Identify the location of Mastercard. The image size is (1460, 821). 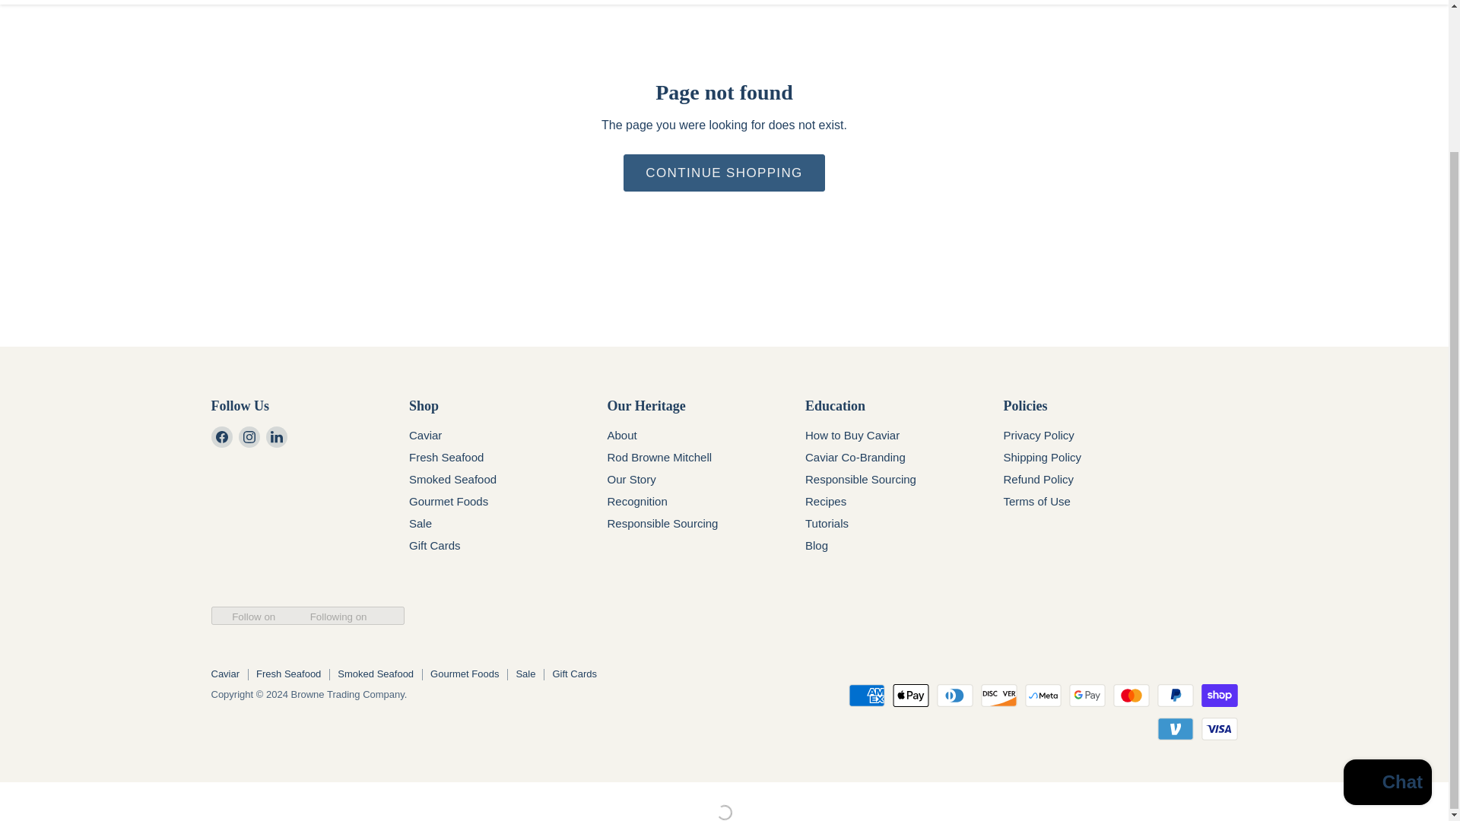
(1131, 695).